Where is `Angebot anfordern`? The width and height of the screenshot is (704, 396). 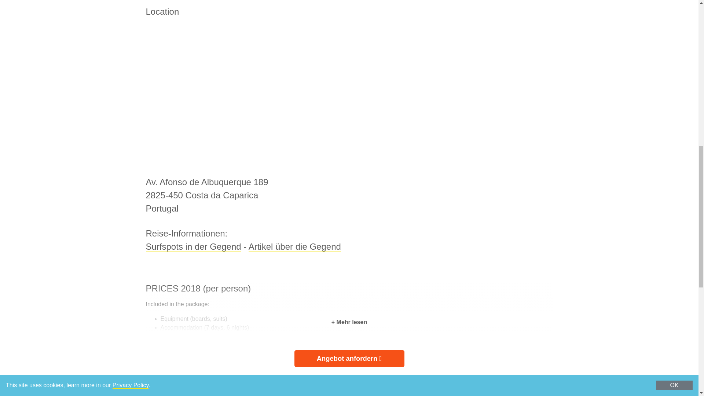
Angebot anfordern is located at coordinates (349, 359).